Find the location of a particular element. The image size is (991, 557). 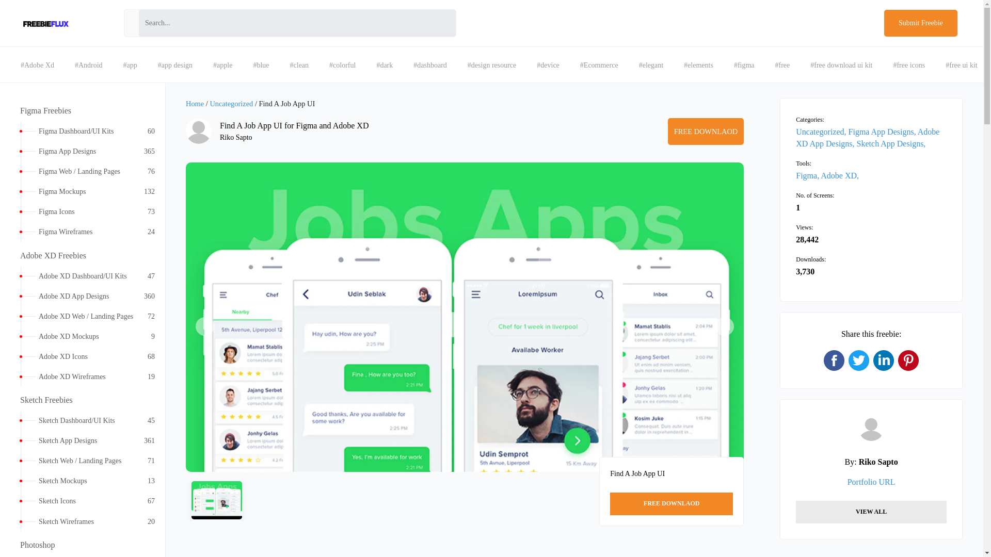

Download freebies from free icons tag is located at coordinates (909, 65).